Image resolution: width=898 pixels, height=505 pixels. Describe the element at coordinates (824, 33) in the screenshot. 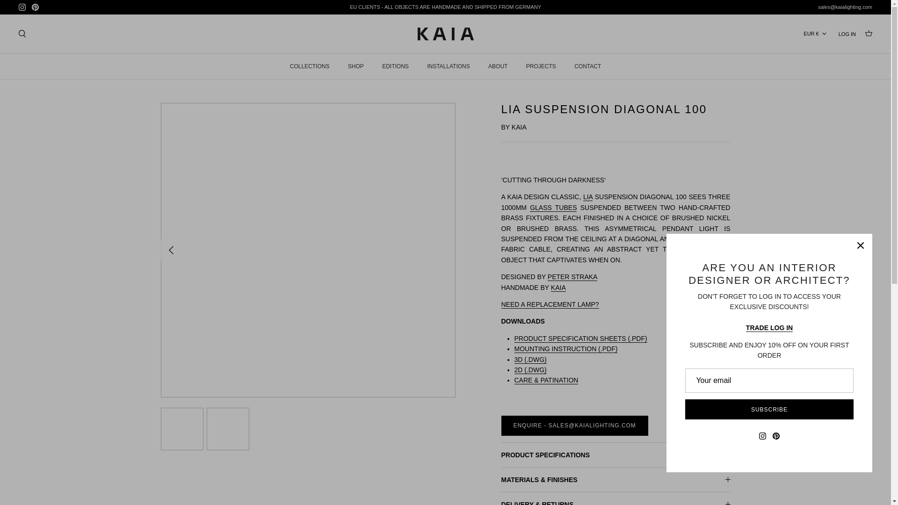

I see `Down` at that location.